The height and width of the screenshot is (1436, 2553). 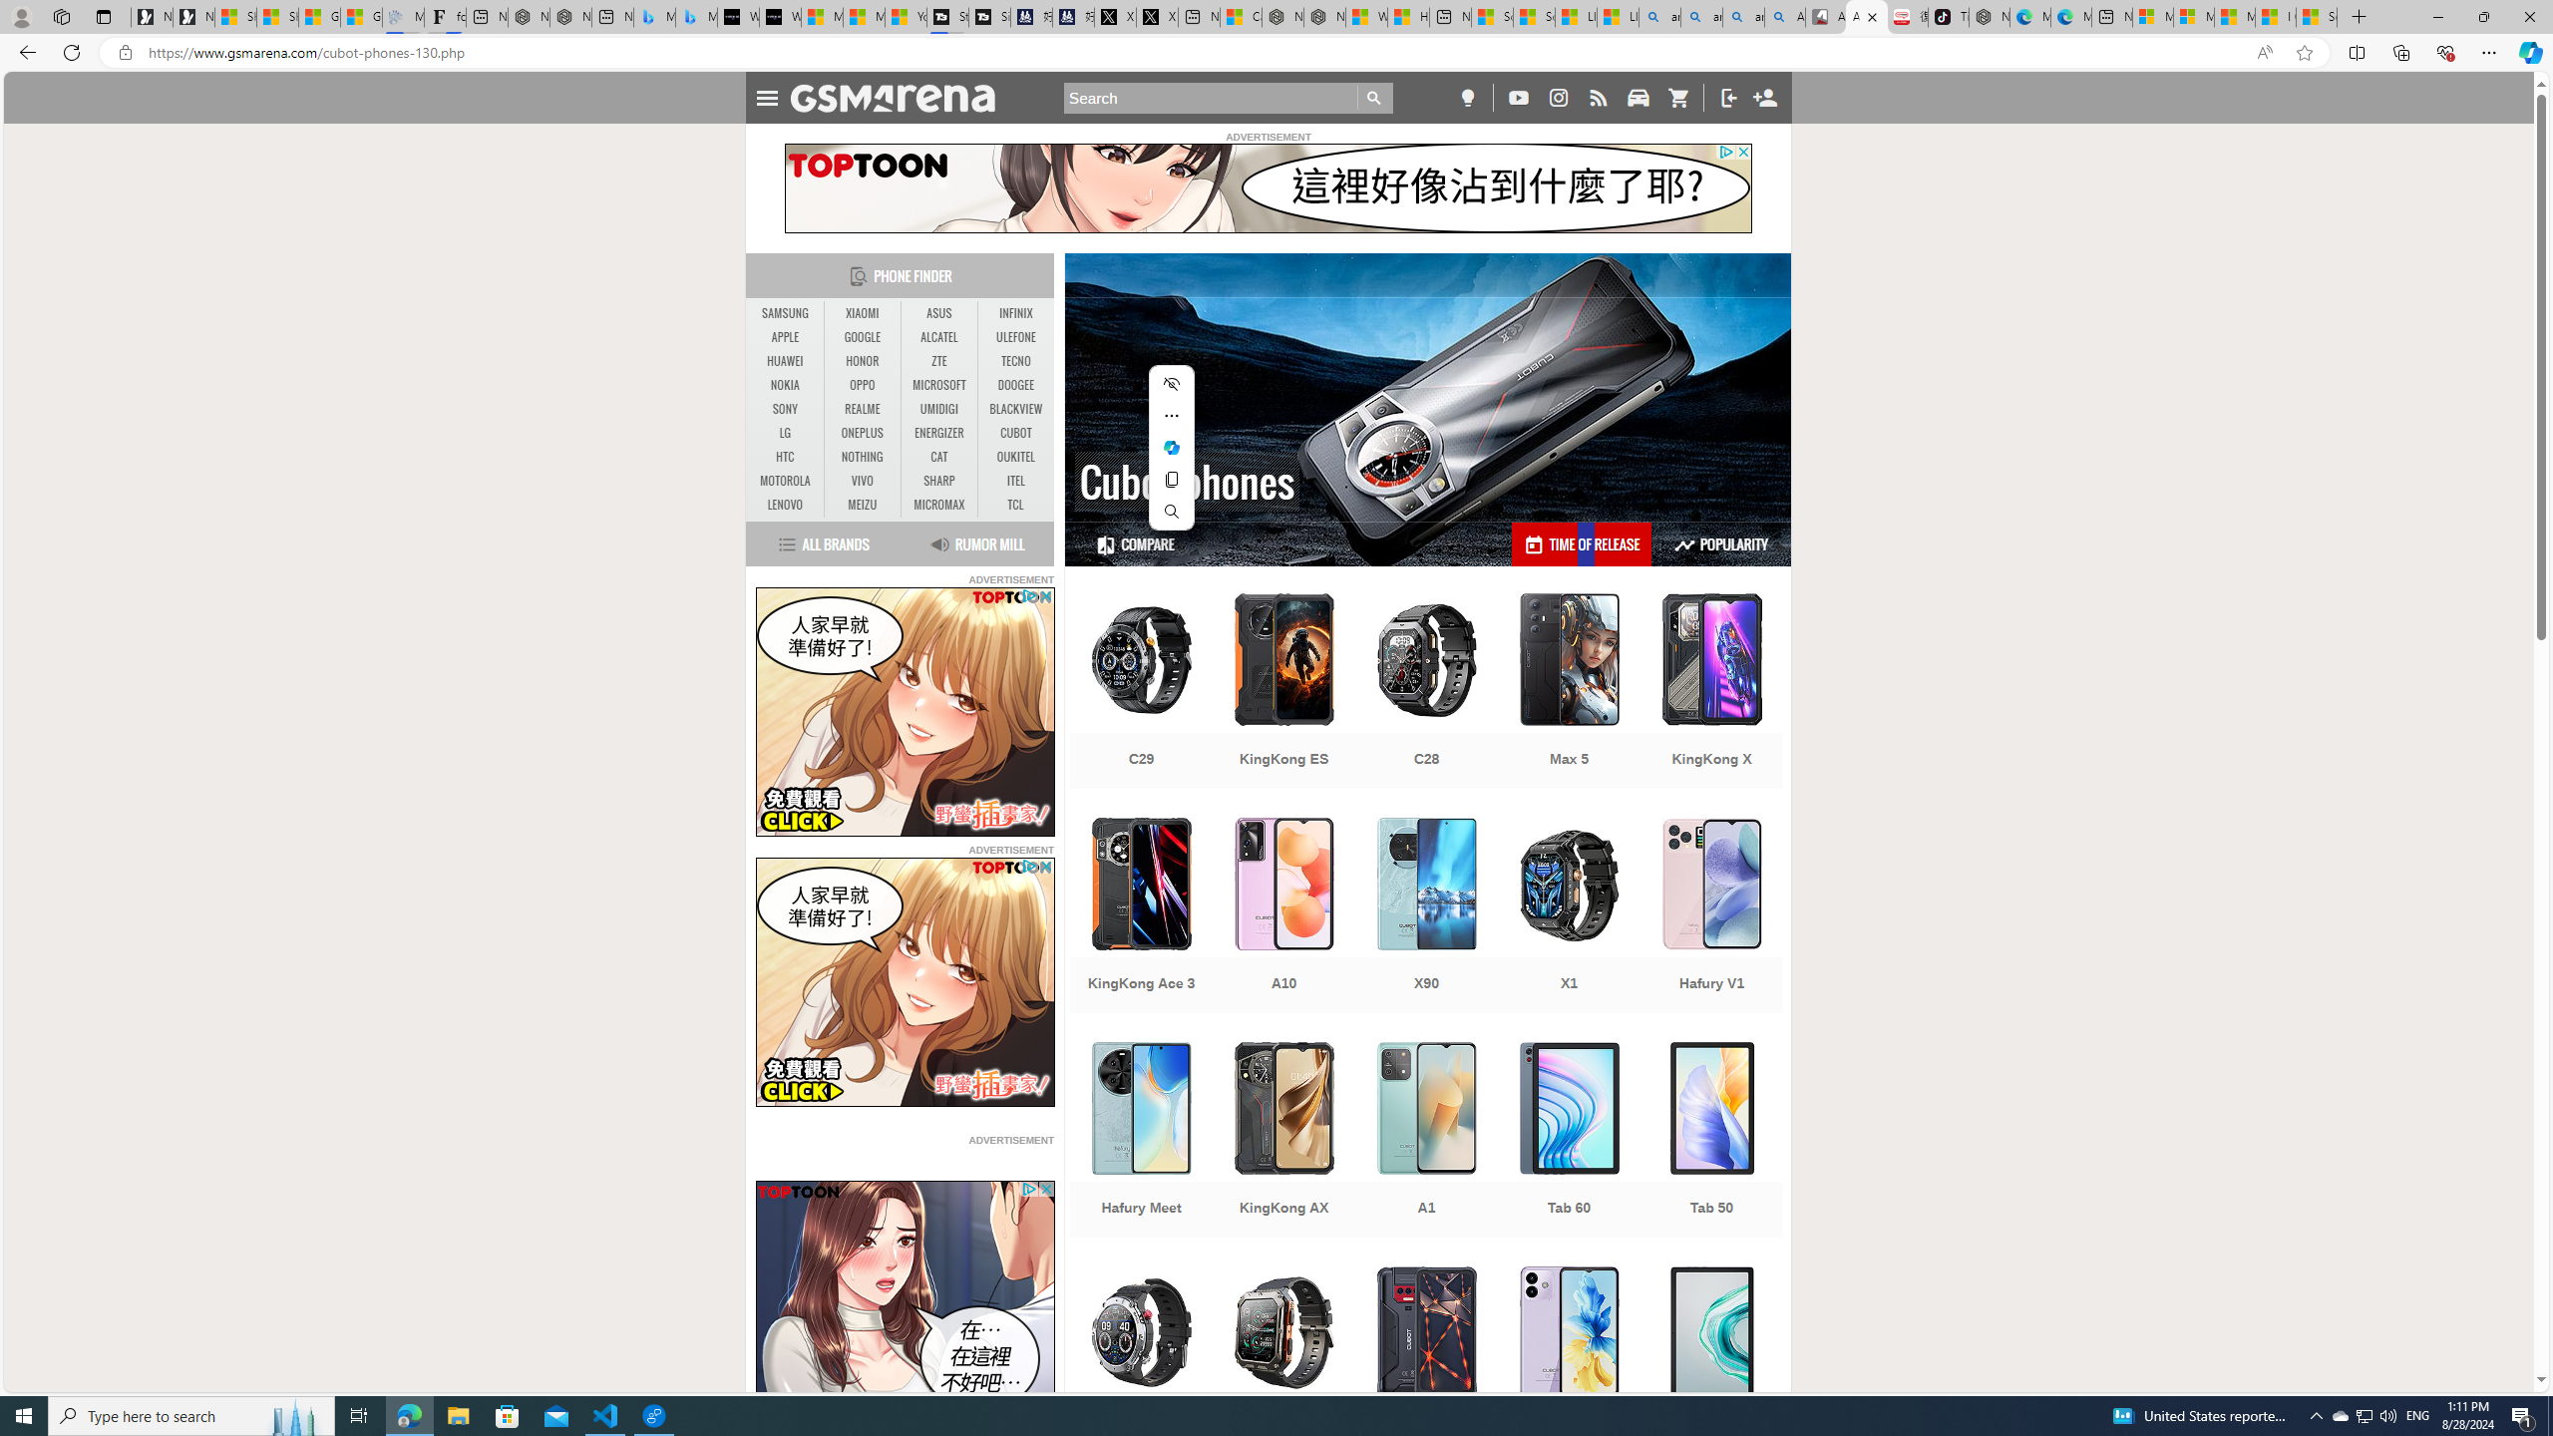 What do you see at coordinates (939, 337) in the screenshot?
I see `ALCATEL` at bounding box center [939, 337].